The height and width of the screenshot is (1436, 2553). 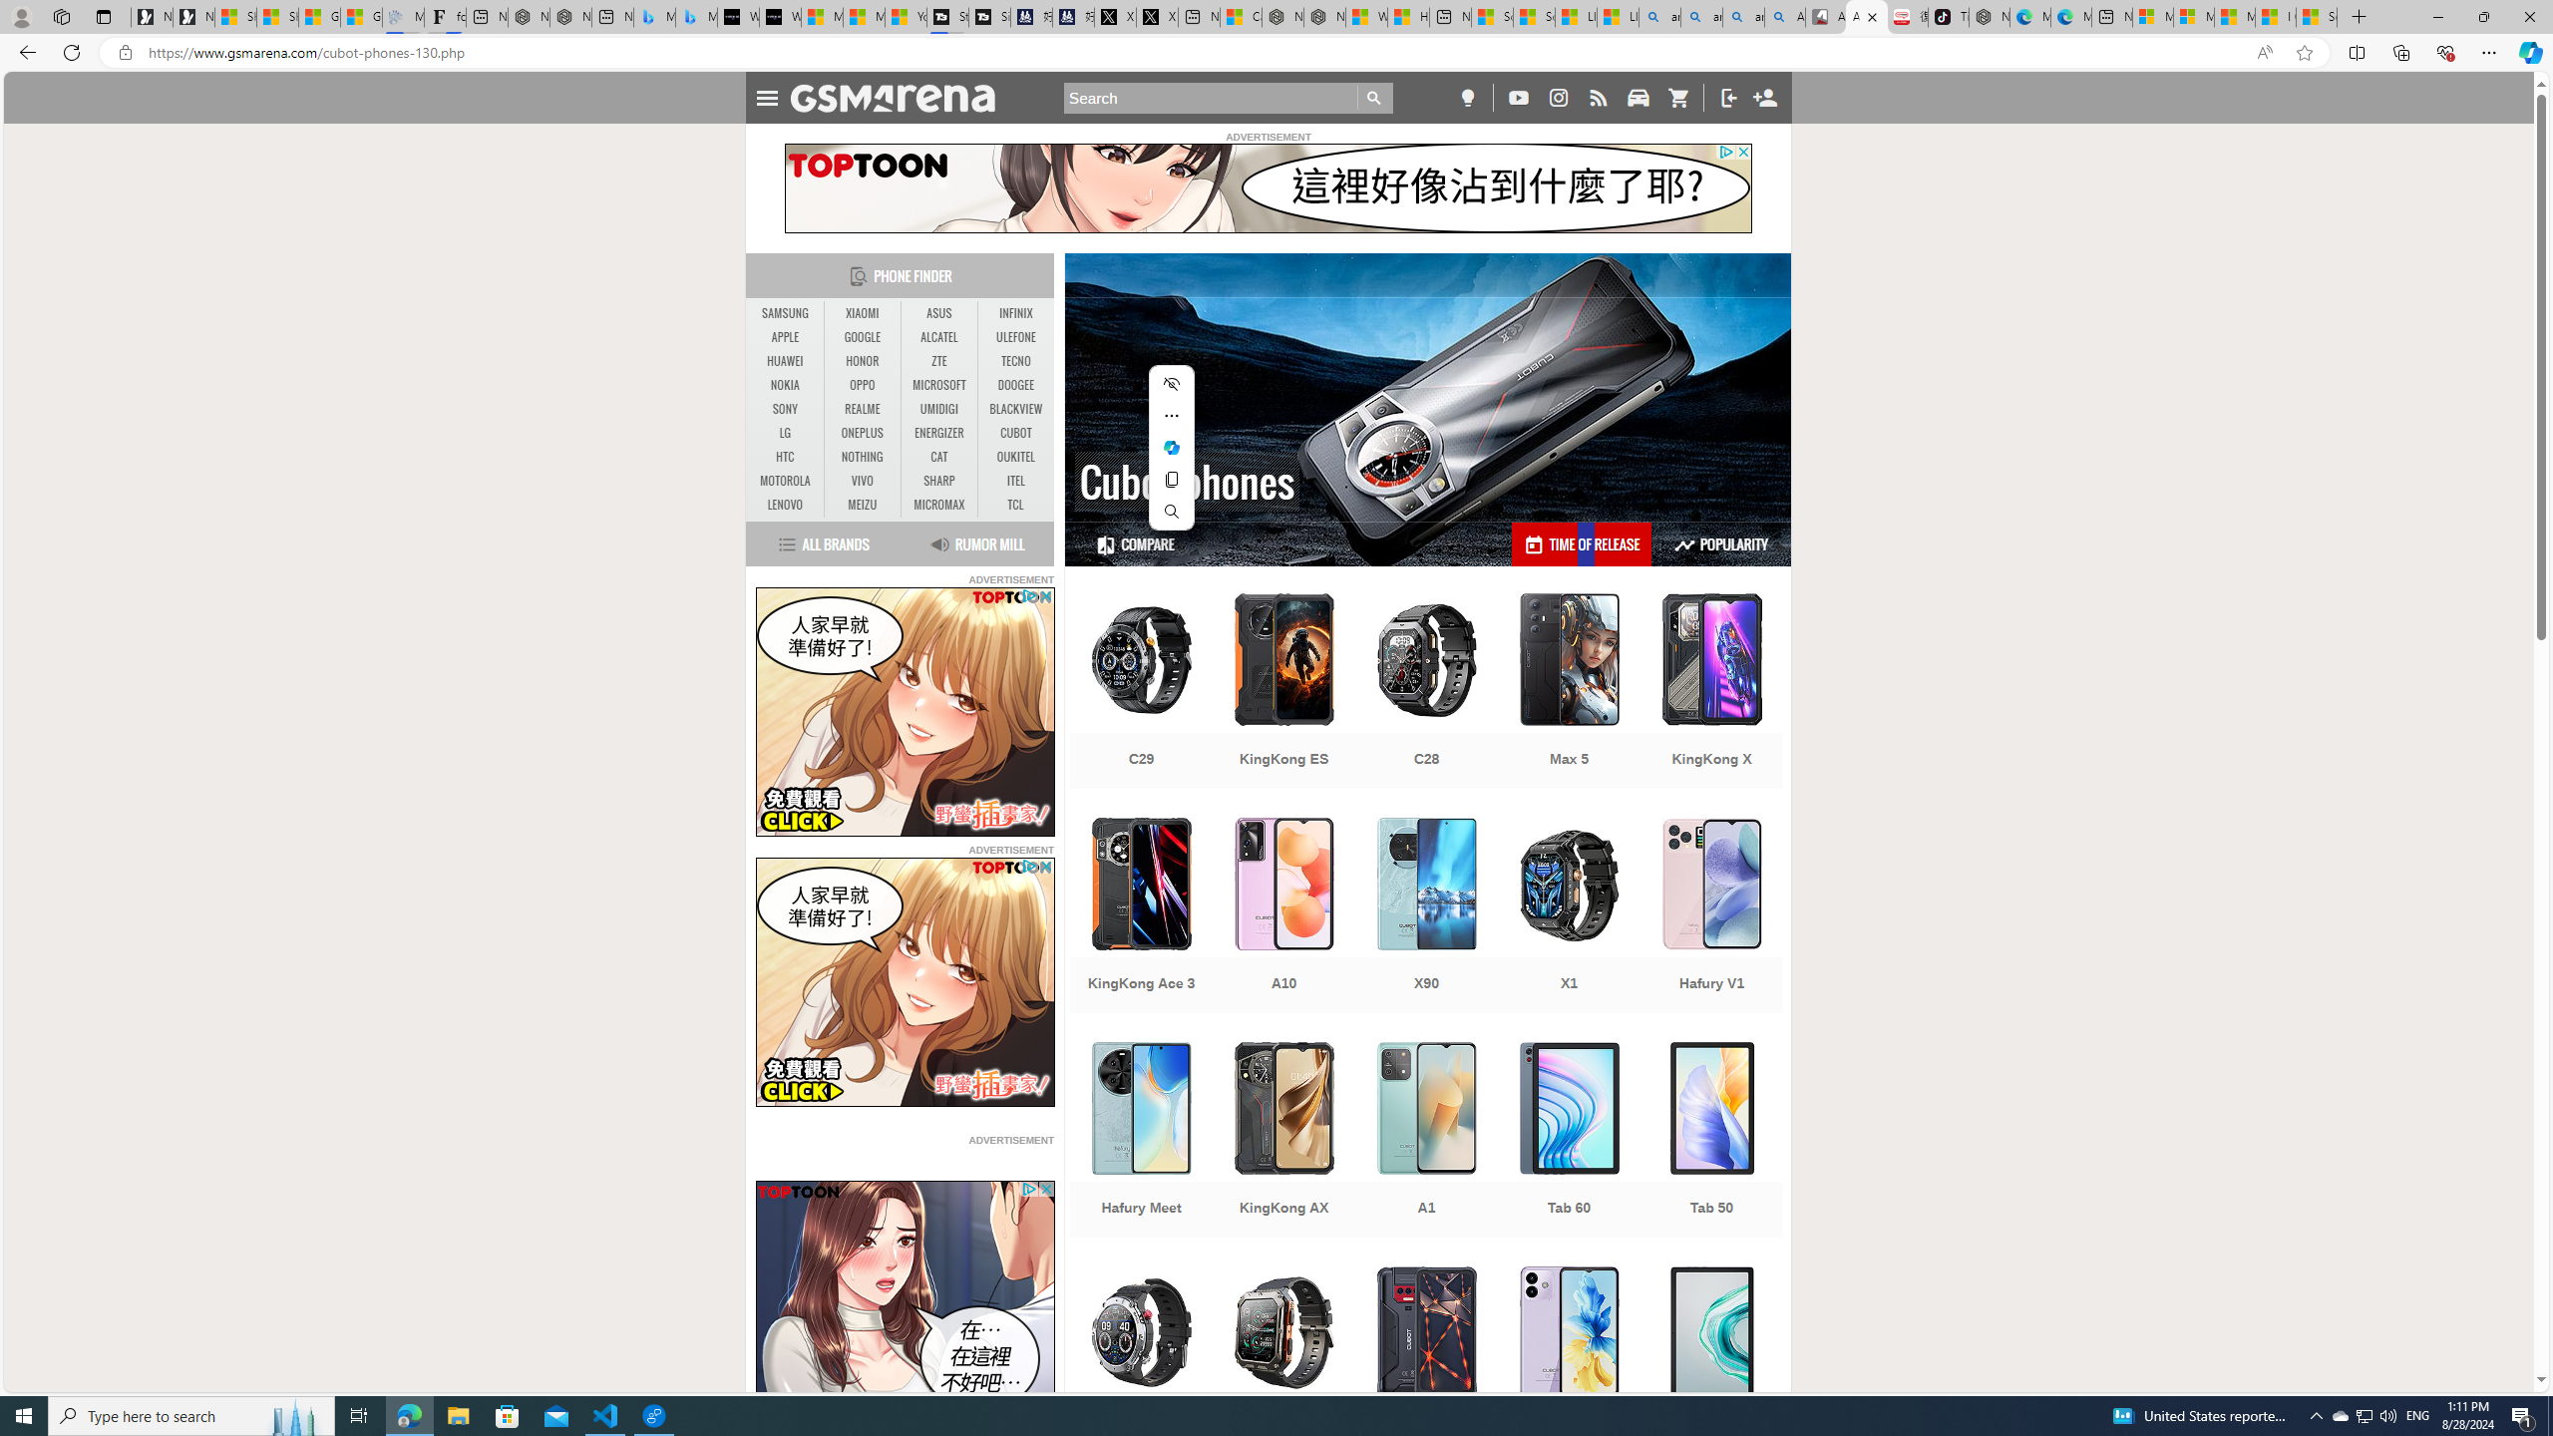 What do you see at coordinates (939, 337) in the screenshot?
I see `ALCATEL` at bounding box center [939, 337].